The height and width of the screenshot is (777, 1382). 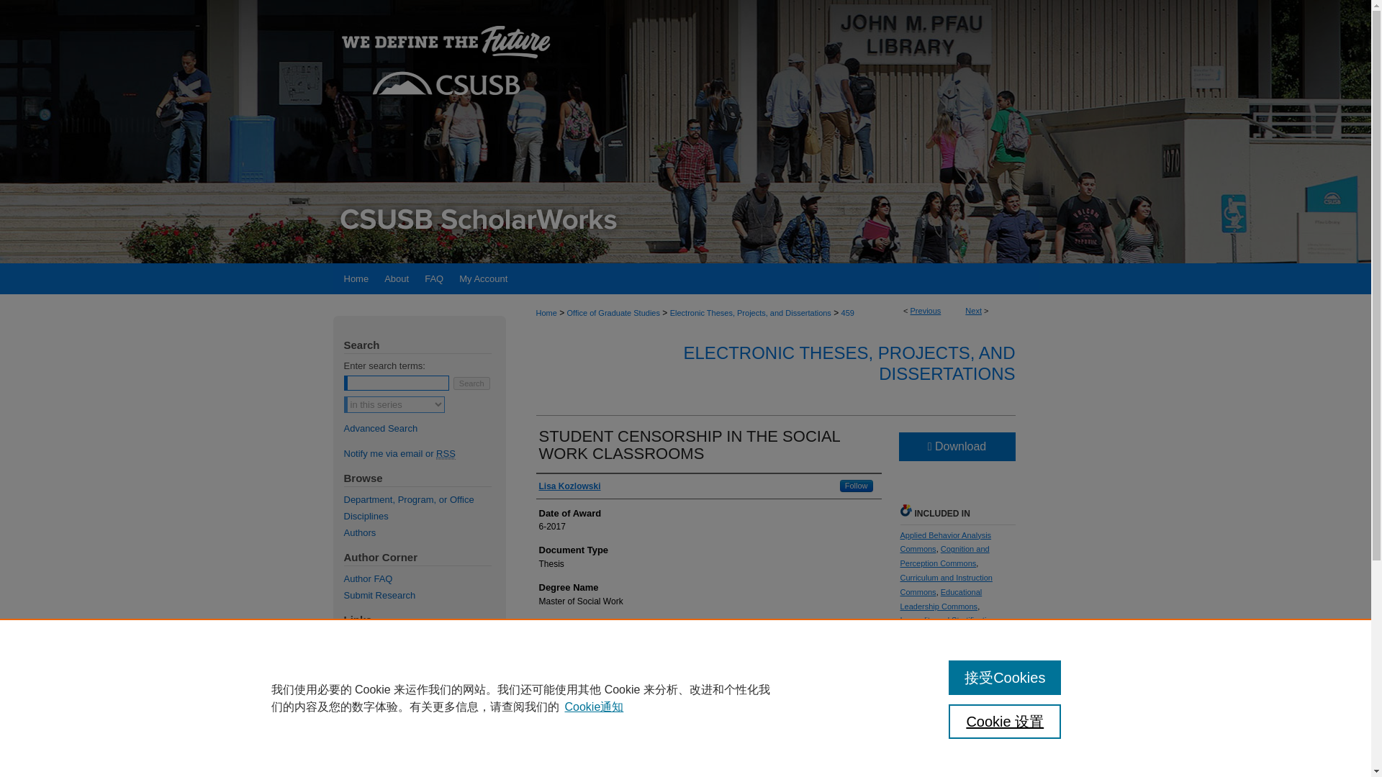 What do you see at coordinates (940, 599) in the screenshot?
I see `Educational Leadership Commons` at bounding box center [940, 599].